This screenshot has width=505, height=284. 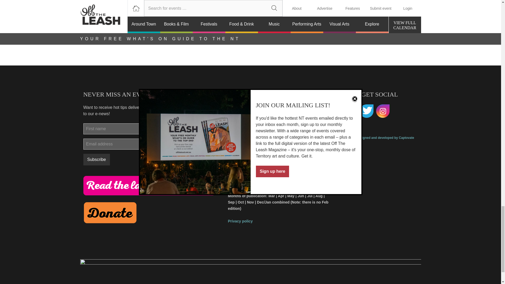 What do you see at coordinates (240, 221) in the screenshot?
I see `Privacy policy` at bounding box center [240, 221].